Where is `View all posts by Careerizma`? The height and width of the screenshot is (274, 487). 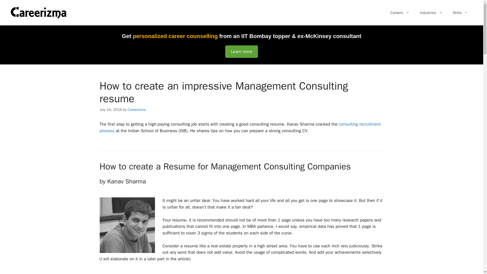 View all posts by Careerizma is located at coordinates (136, 109).